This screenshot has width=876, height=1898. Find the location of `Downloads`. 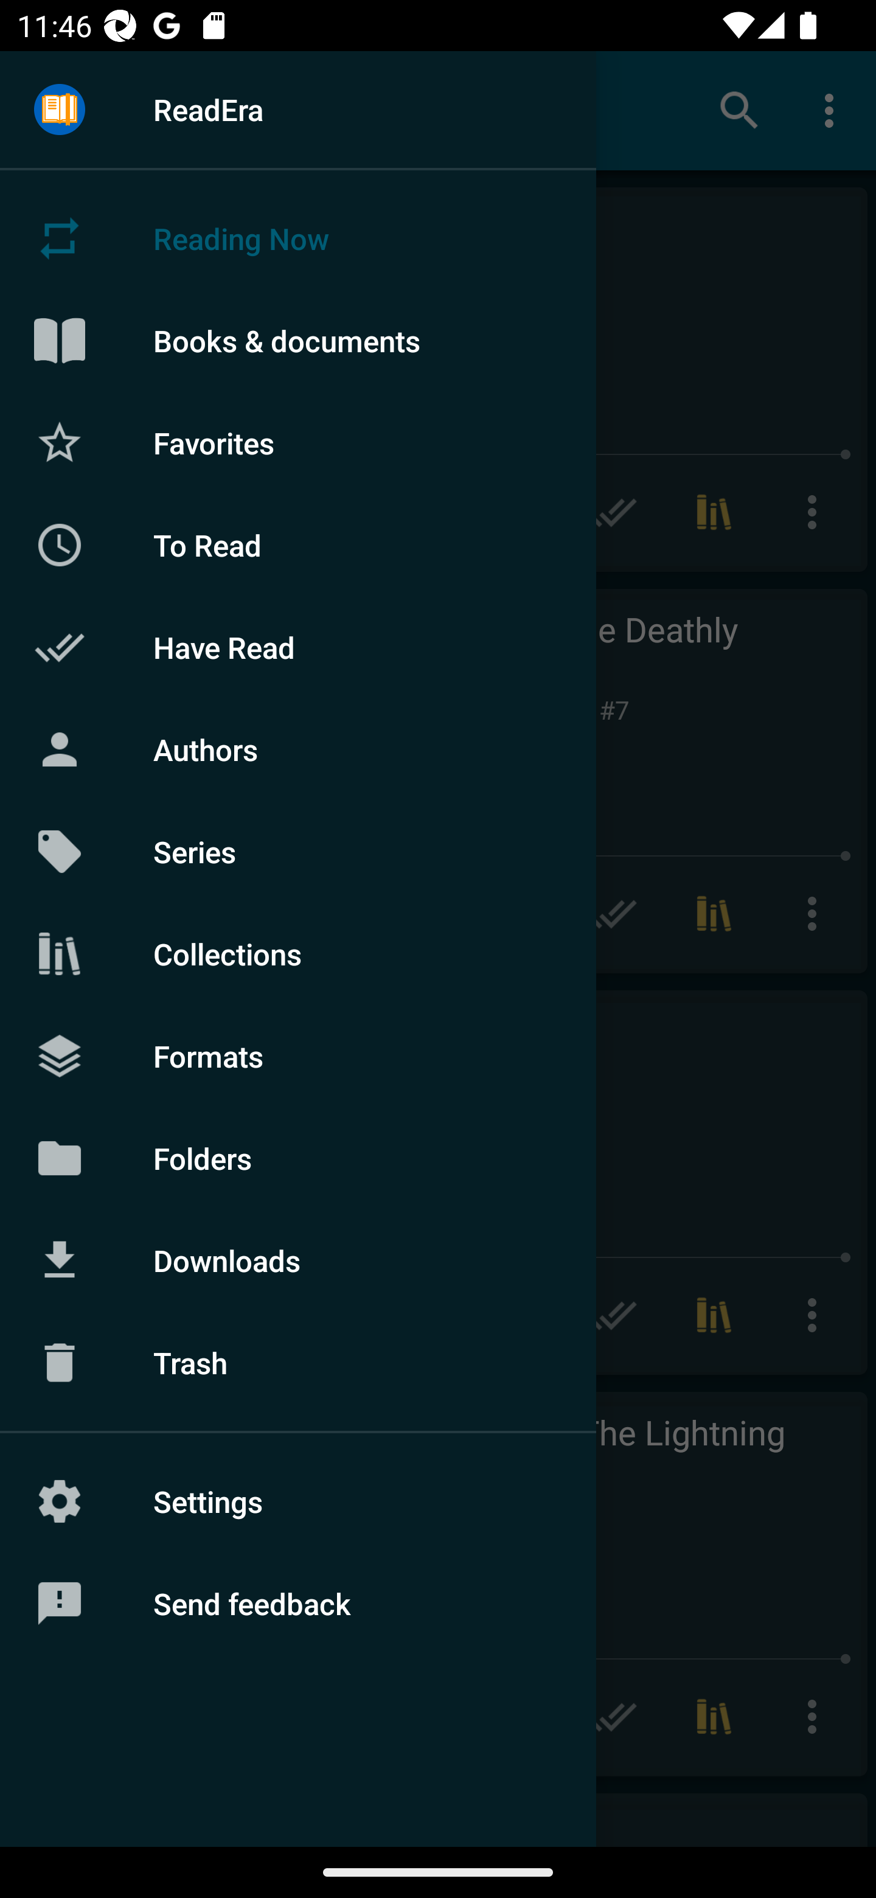

Downloads is located at coordinates (298, 1260).